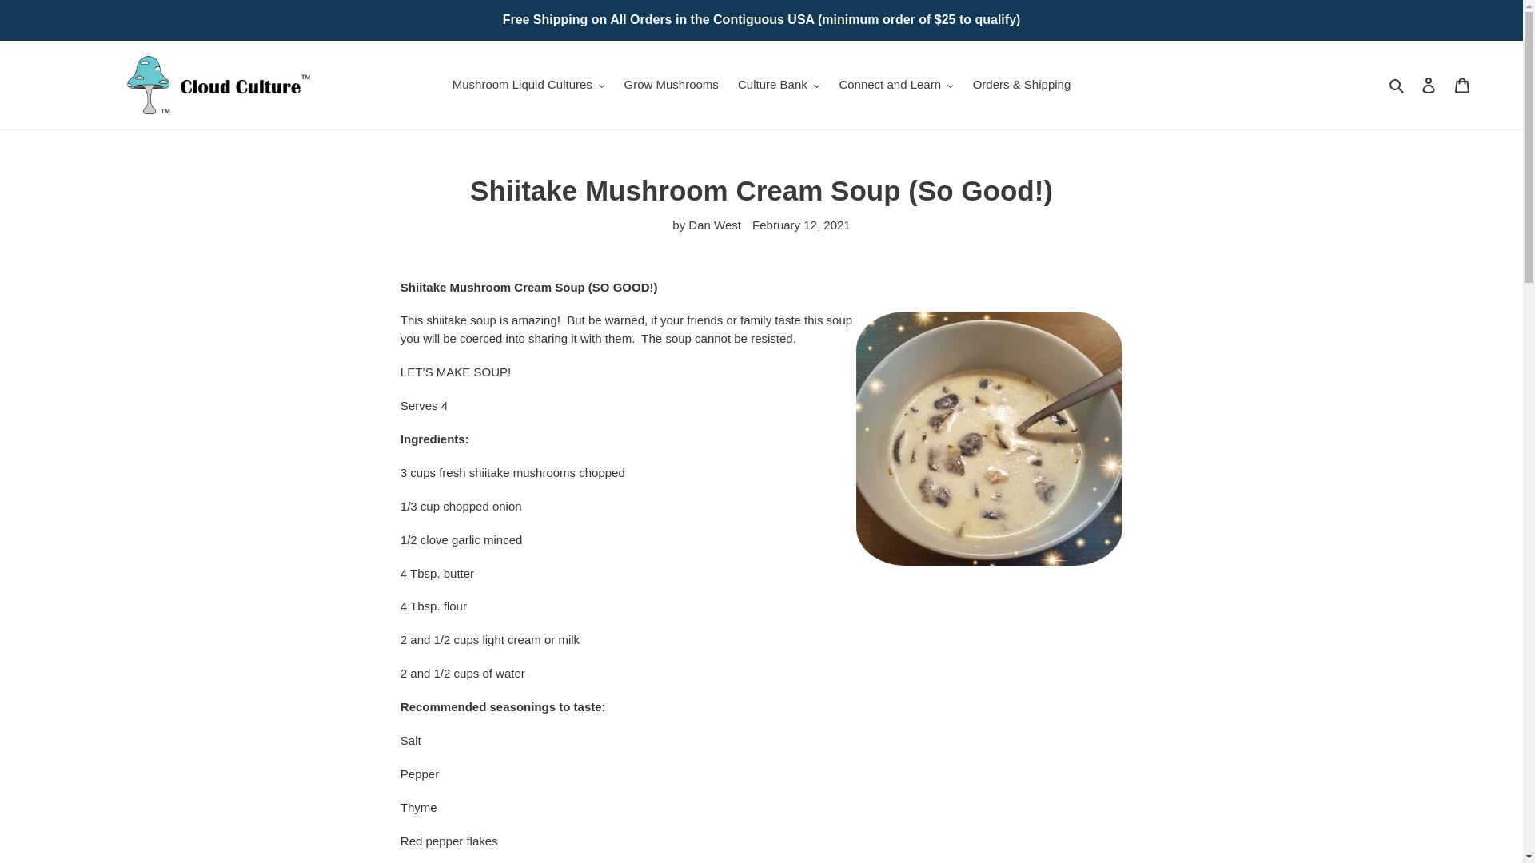  What do you see at coordinates (895, 85) in the screenshot?
I see `Connect and Learn` at bounding box center [895, 85].